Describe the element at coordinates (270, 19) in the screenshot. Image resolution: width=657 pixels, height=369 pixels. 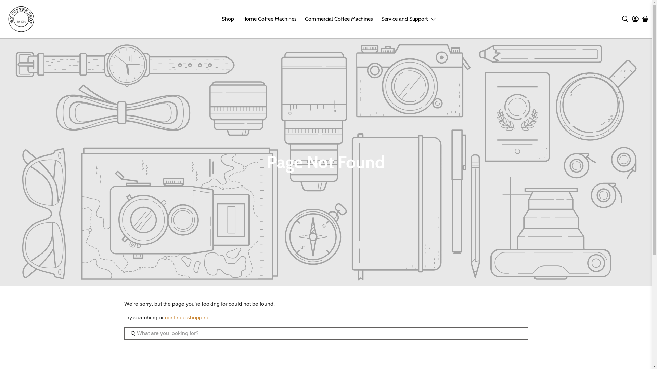
I see `Home Coffee Machines` at that location.